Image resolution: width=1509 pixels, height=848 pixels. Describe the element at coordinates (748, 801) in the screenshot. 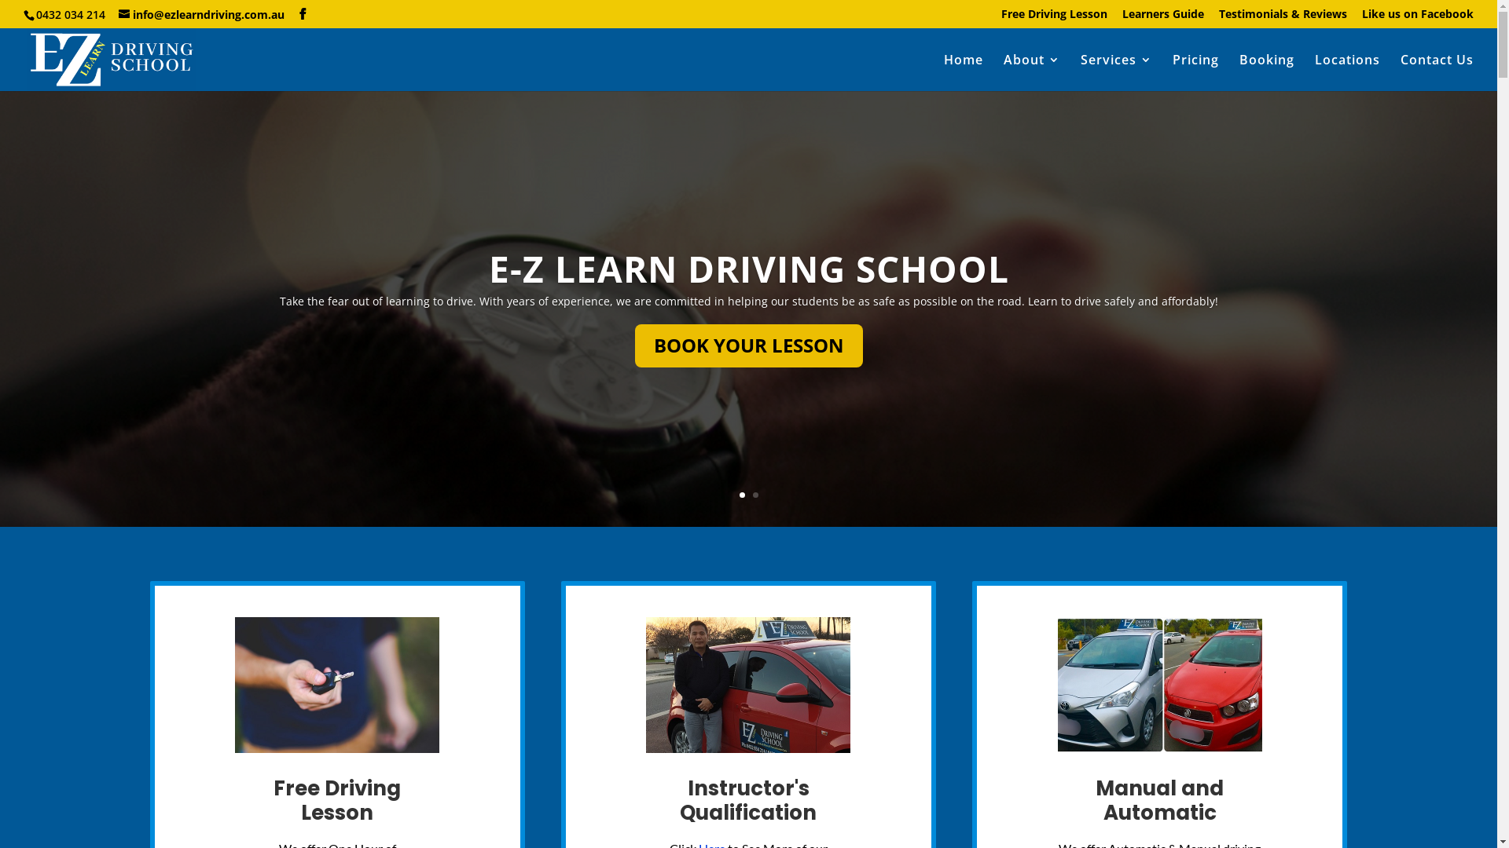

I see `Instructor's Qualification` at that location.